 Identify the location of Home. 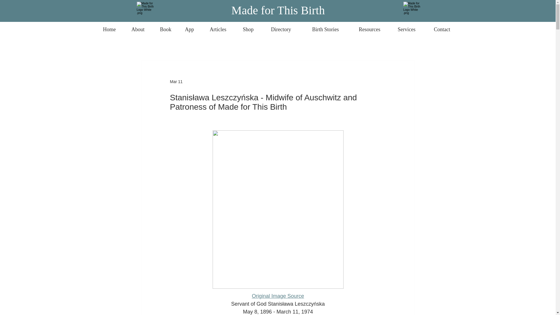
(109, 27).